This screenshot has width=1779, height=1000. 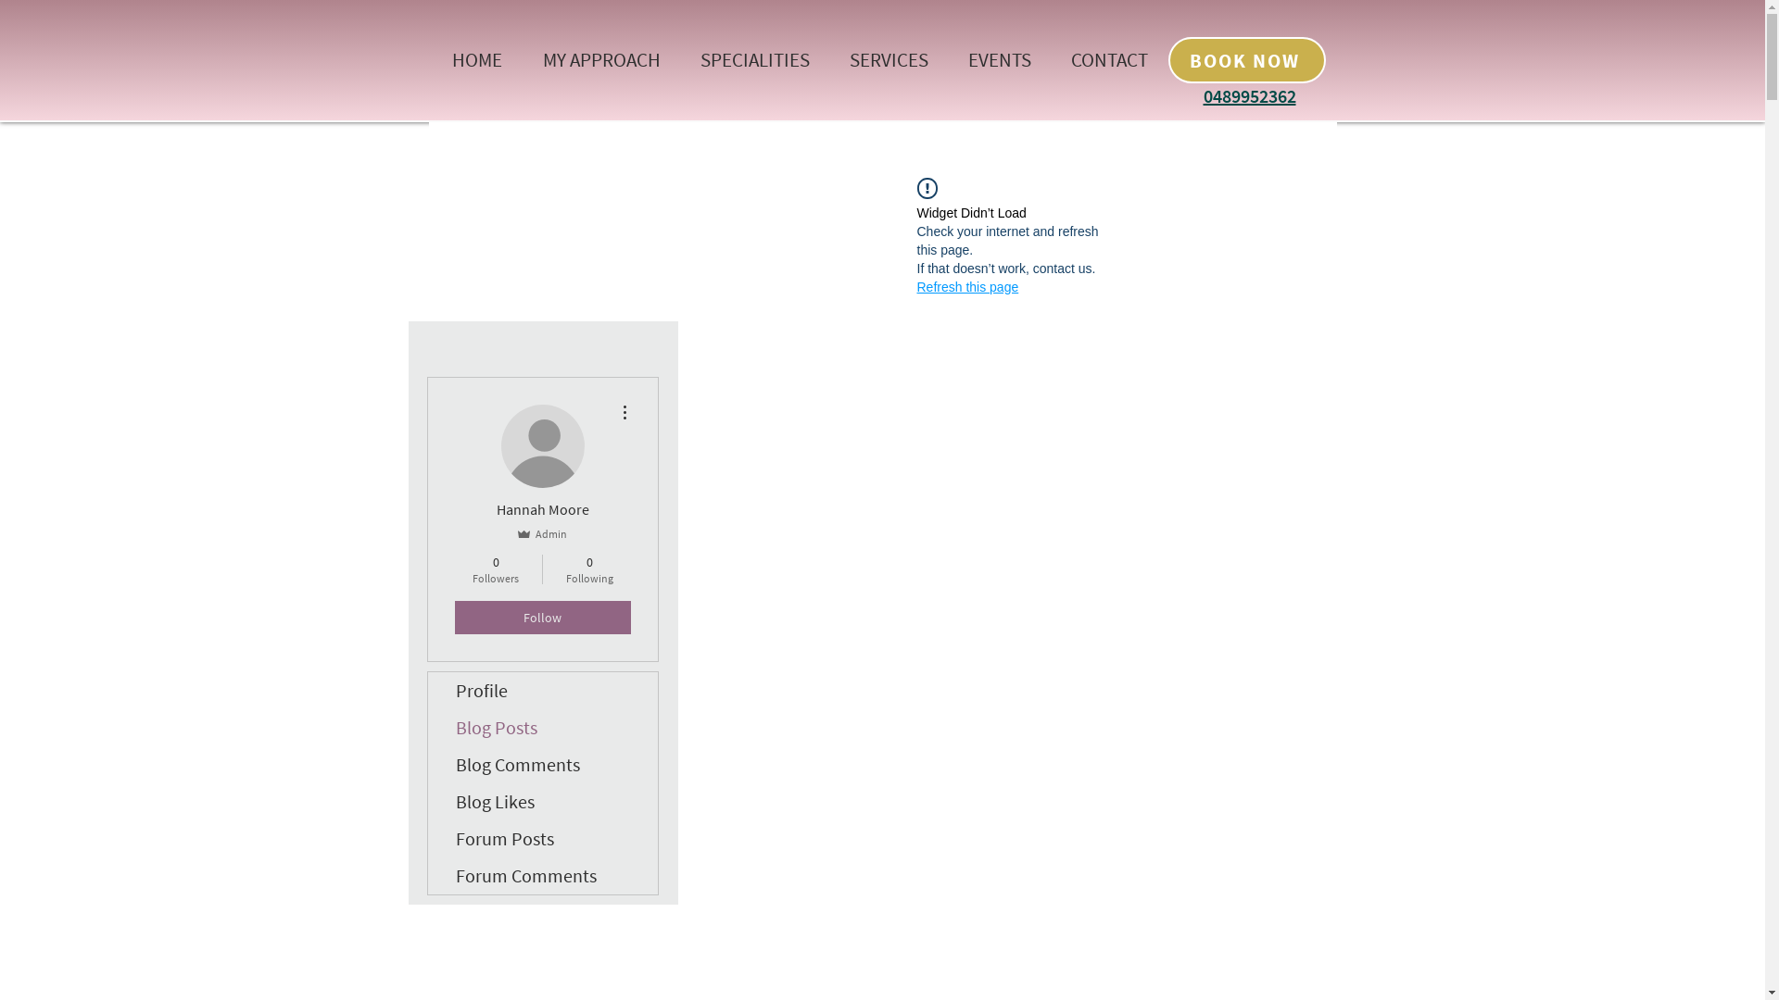 I want to click on MY APPROACH, so click(x=602, y=60).